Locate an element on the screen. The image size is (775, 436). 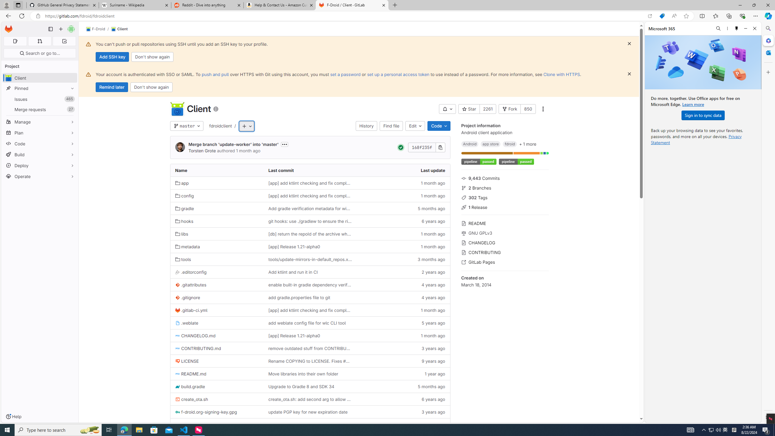
Open in app is located at coordinates (650, 16).